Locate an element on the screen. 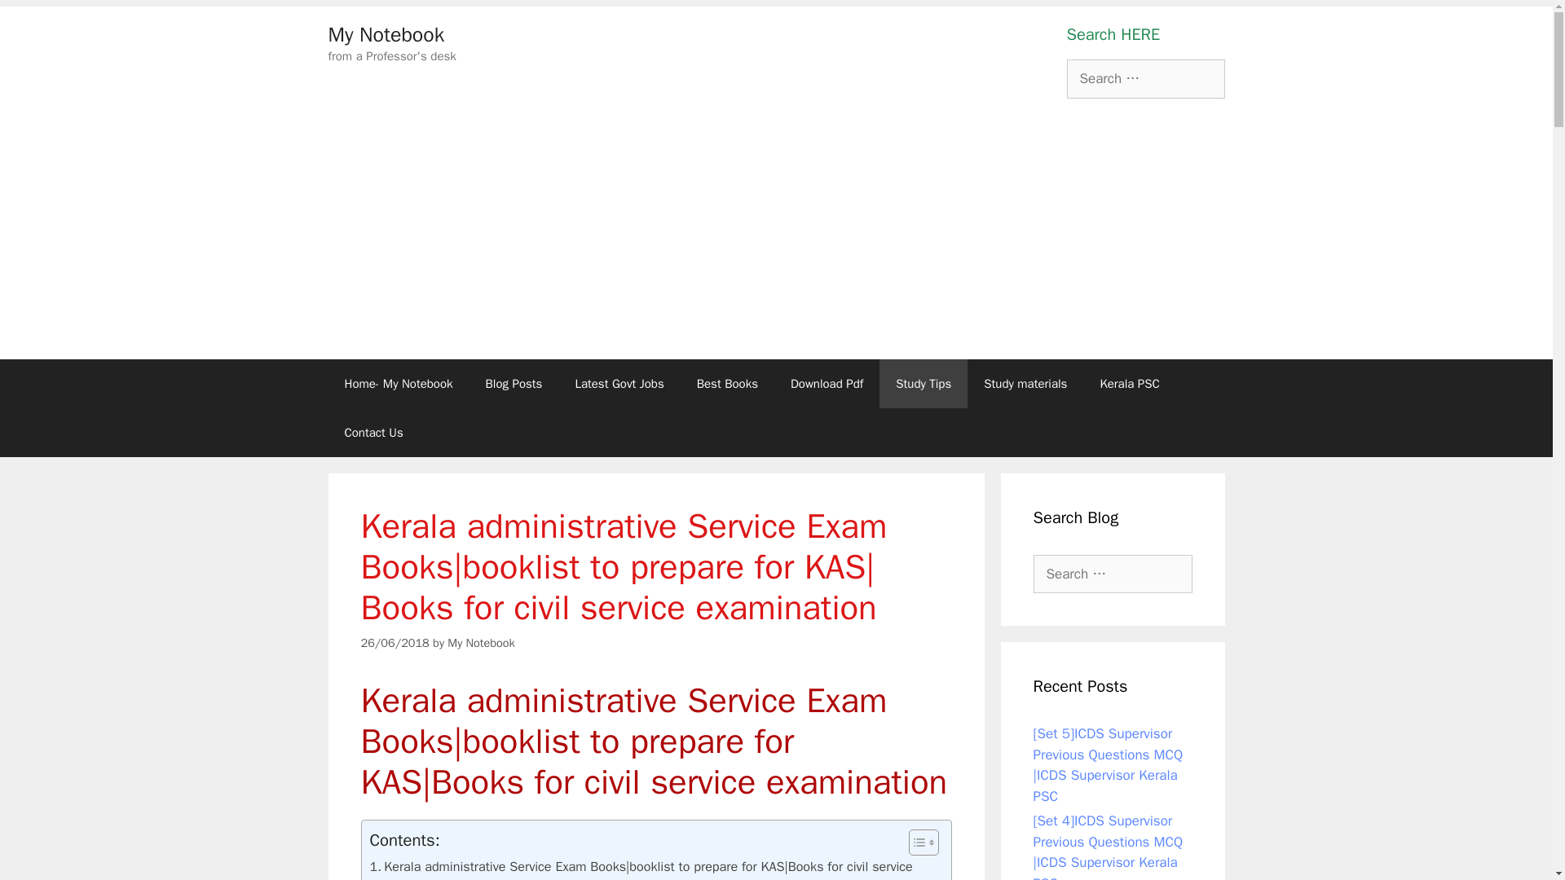  Kerala PSC is located at coordinates (1128, 383).